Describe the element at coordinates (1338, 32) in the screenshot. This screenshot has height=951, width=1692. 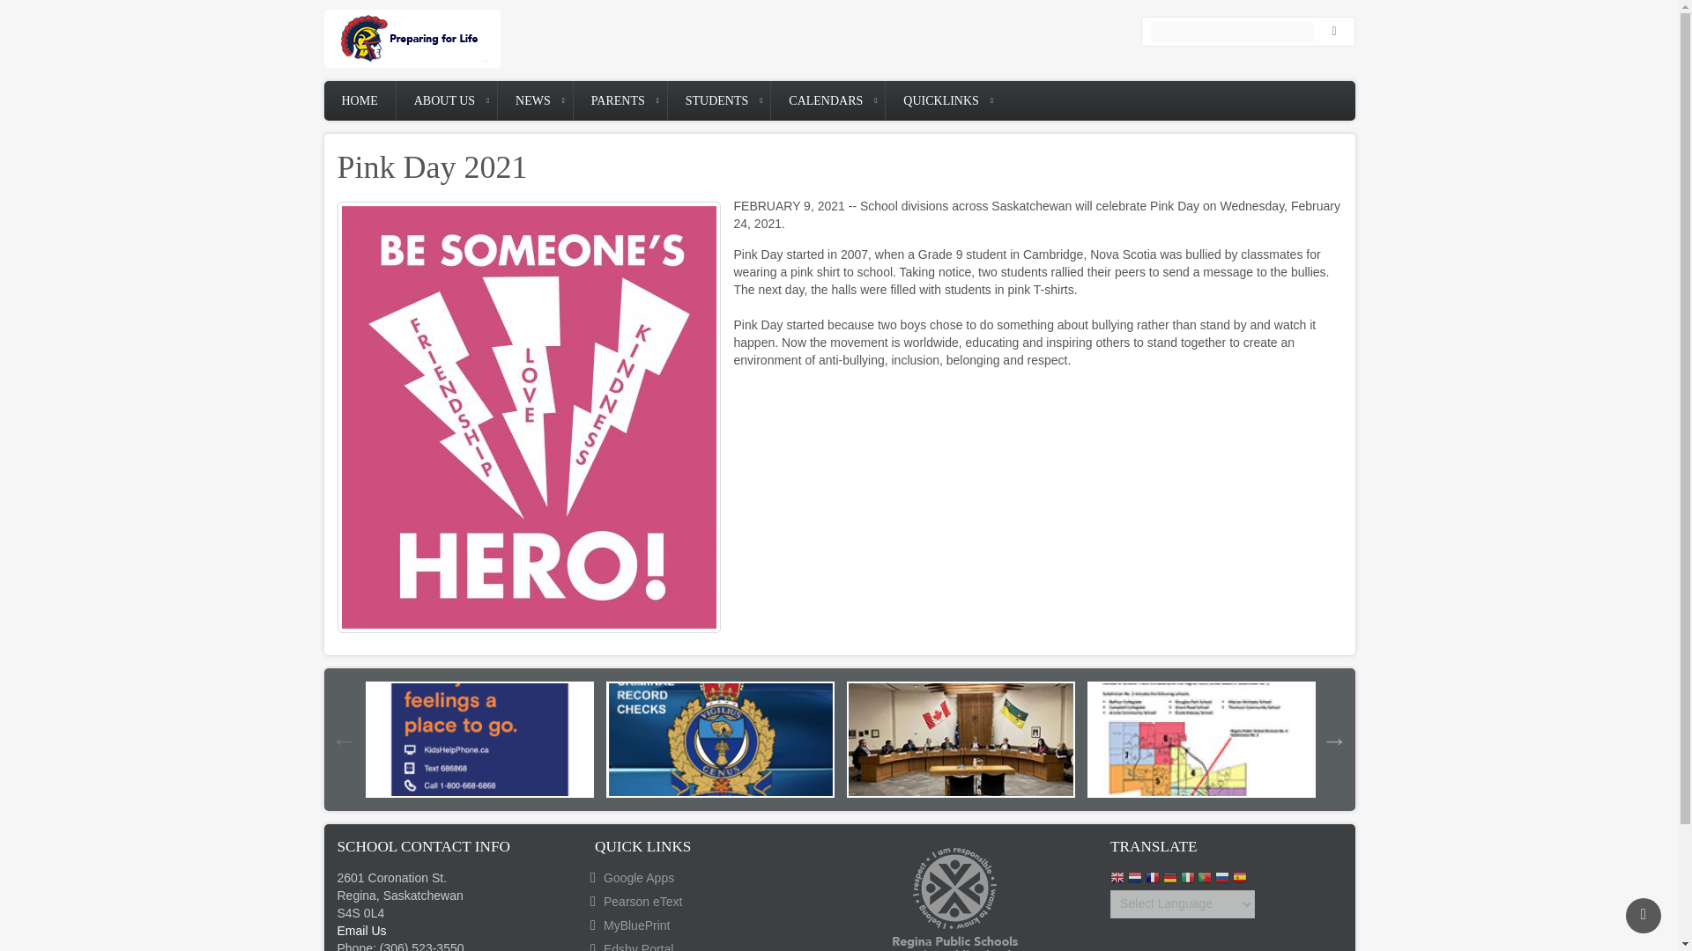
I see `Search` at that location.